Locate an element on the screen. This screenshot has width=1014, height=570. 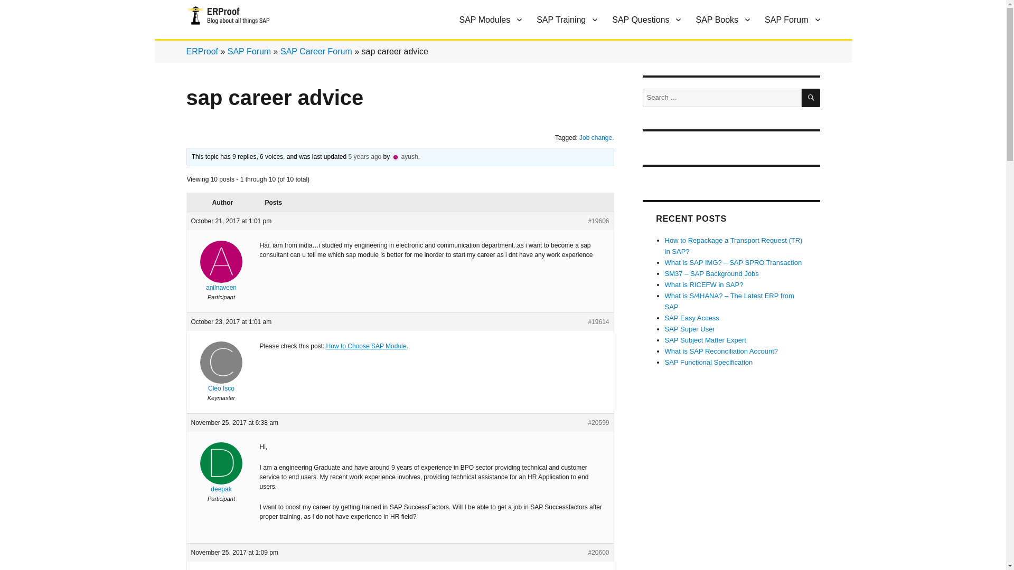
View anilnaveen's profile is located at coordinates (221, 273).